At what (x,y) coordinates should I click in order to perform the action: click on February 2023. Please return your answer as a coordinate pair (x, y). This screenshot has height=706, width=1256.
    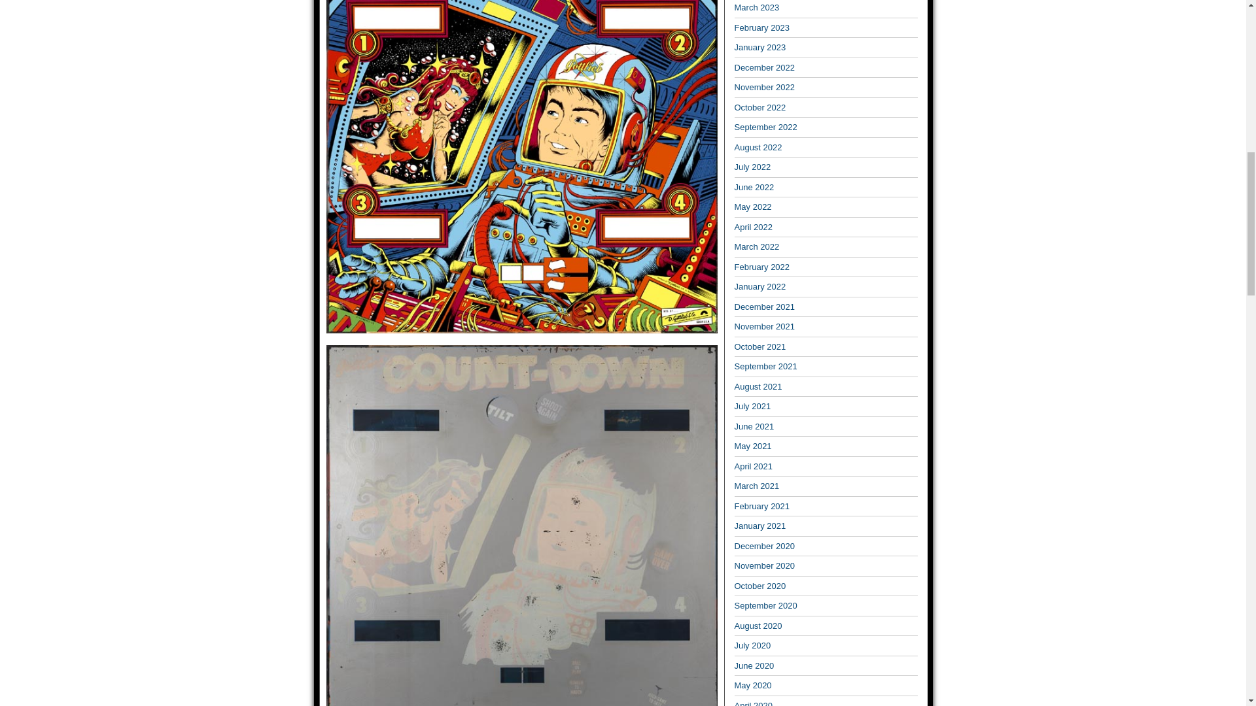
    Looking at the image, I should click on (761, 27).